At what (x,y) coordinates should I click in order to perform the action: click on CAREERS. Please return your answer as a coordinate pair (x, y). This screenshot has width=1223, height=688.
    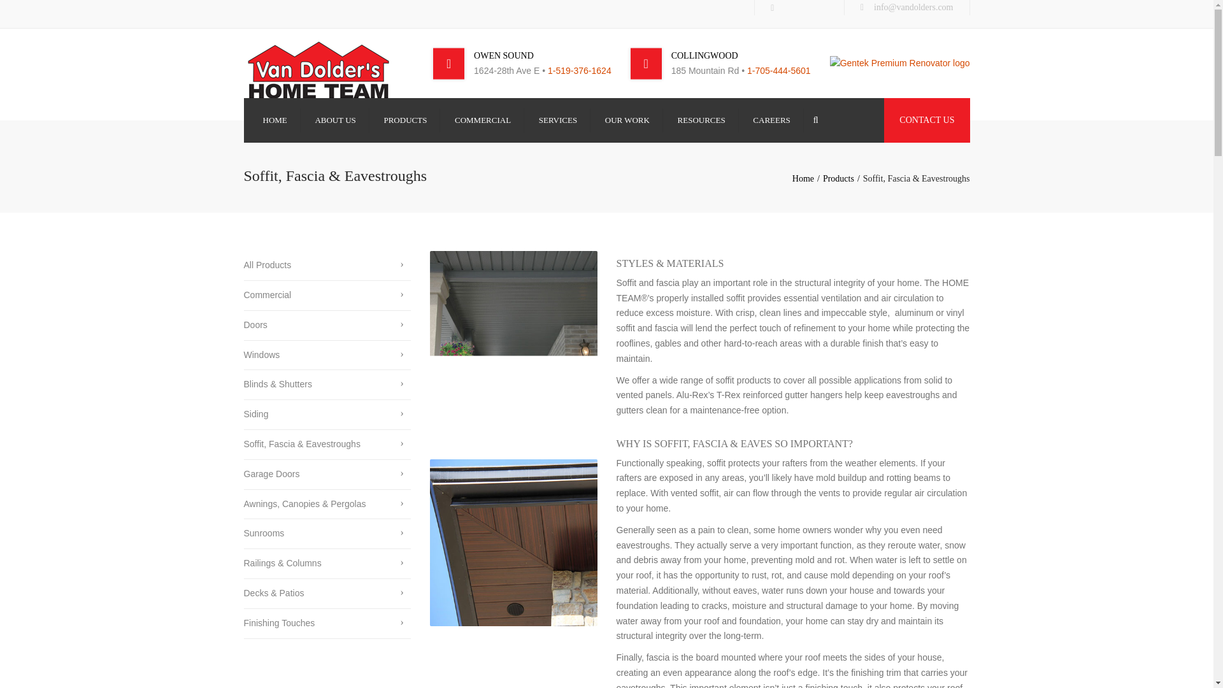
    Looking at the image, I should click on (771, 120).